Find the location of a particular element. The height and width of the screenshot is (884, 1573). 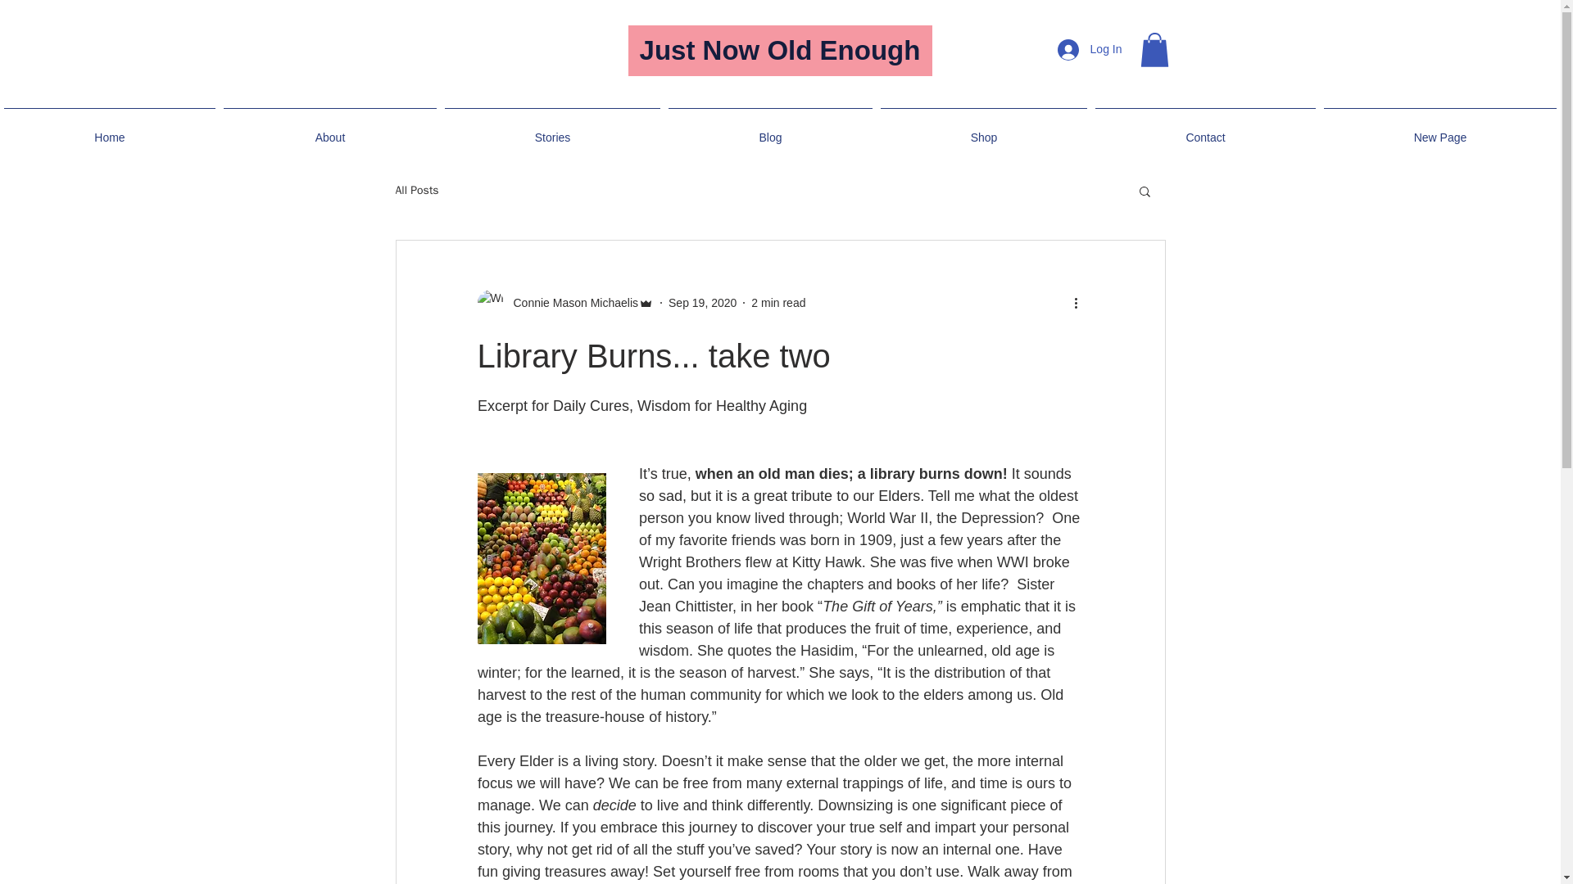

Blog is located at coordinates (770, 129).